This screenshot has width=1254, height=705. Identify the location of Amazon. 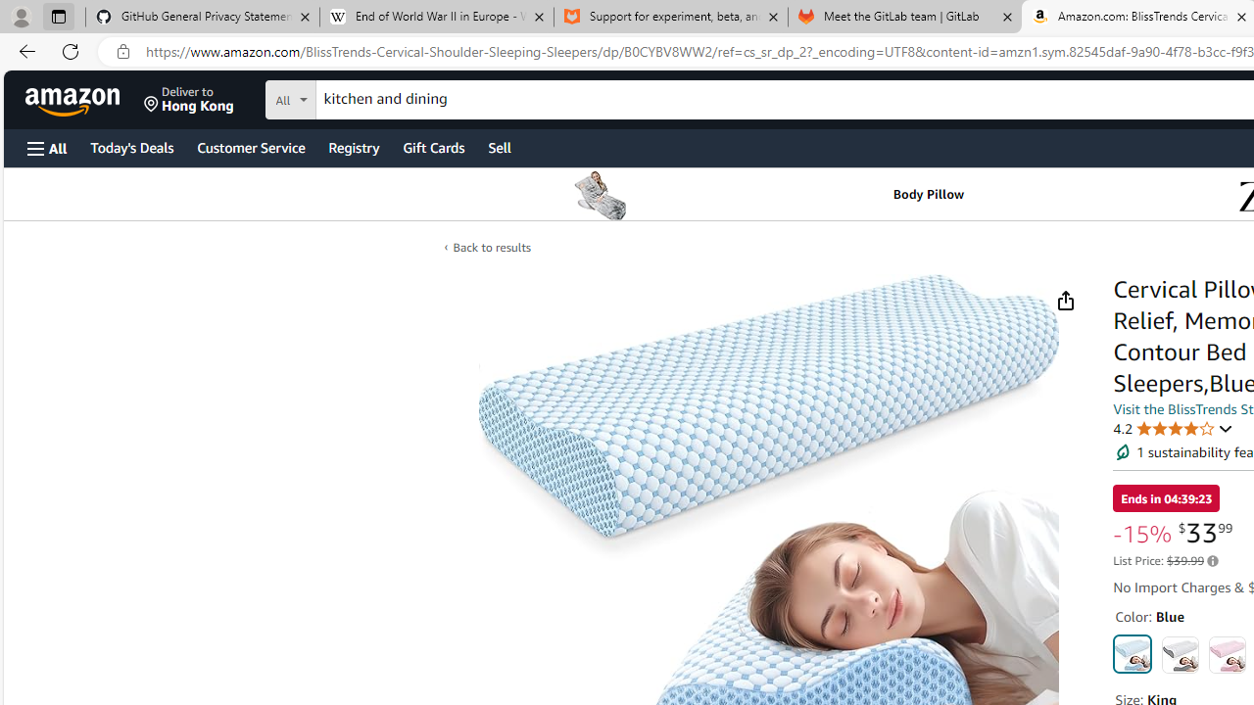
(74, 100).